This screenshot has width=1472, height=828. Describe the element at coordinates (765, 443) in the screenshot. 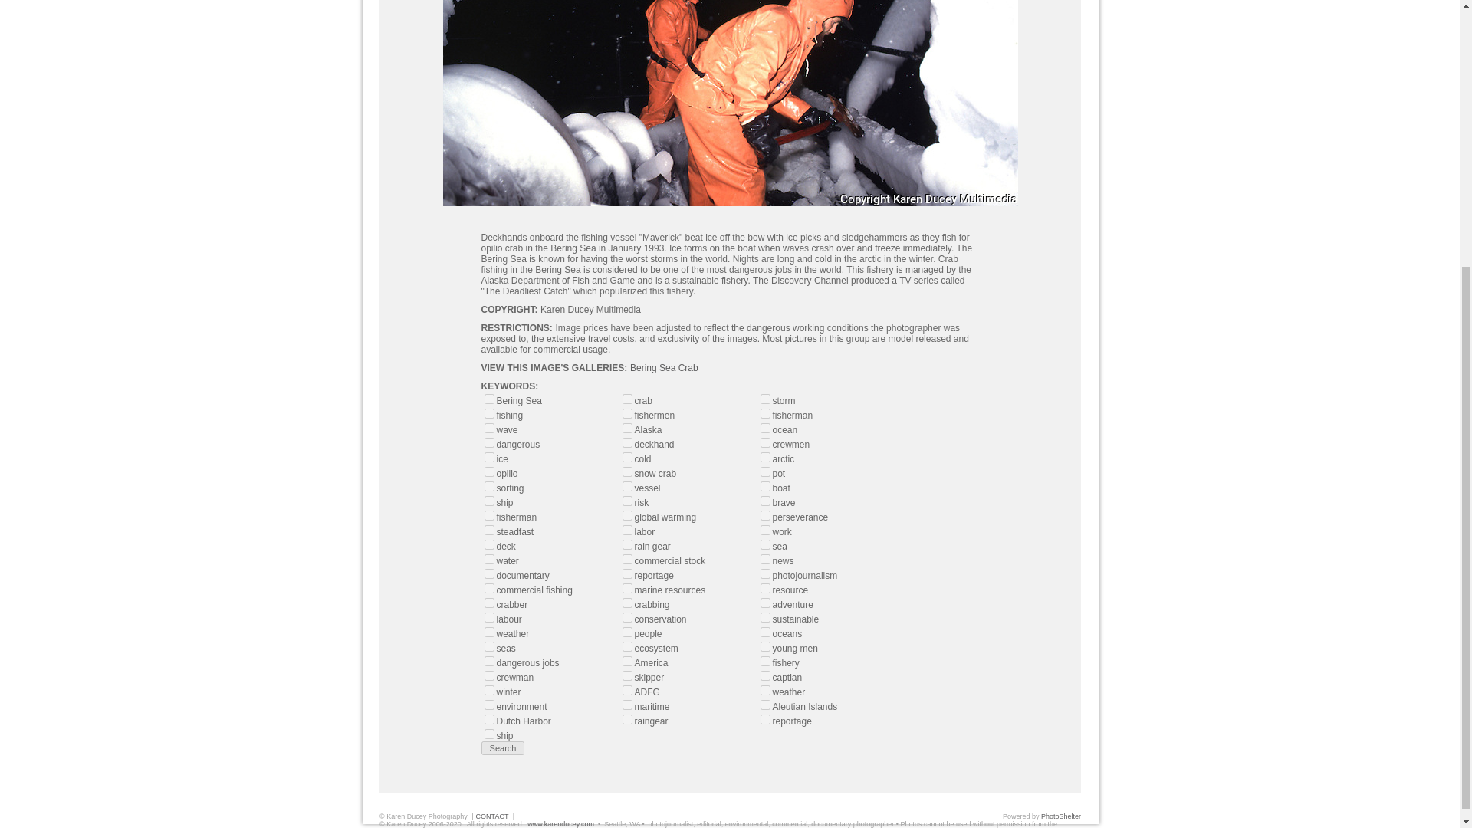

I see `crewmen` at that location.